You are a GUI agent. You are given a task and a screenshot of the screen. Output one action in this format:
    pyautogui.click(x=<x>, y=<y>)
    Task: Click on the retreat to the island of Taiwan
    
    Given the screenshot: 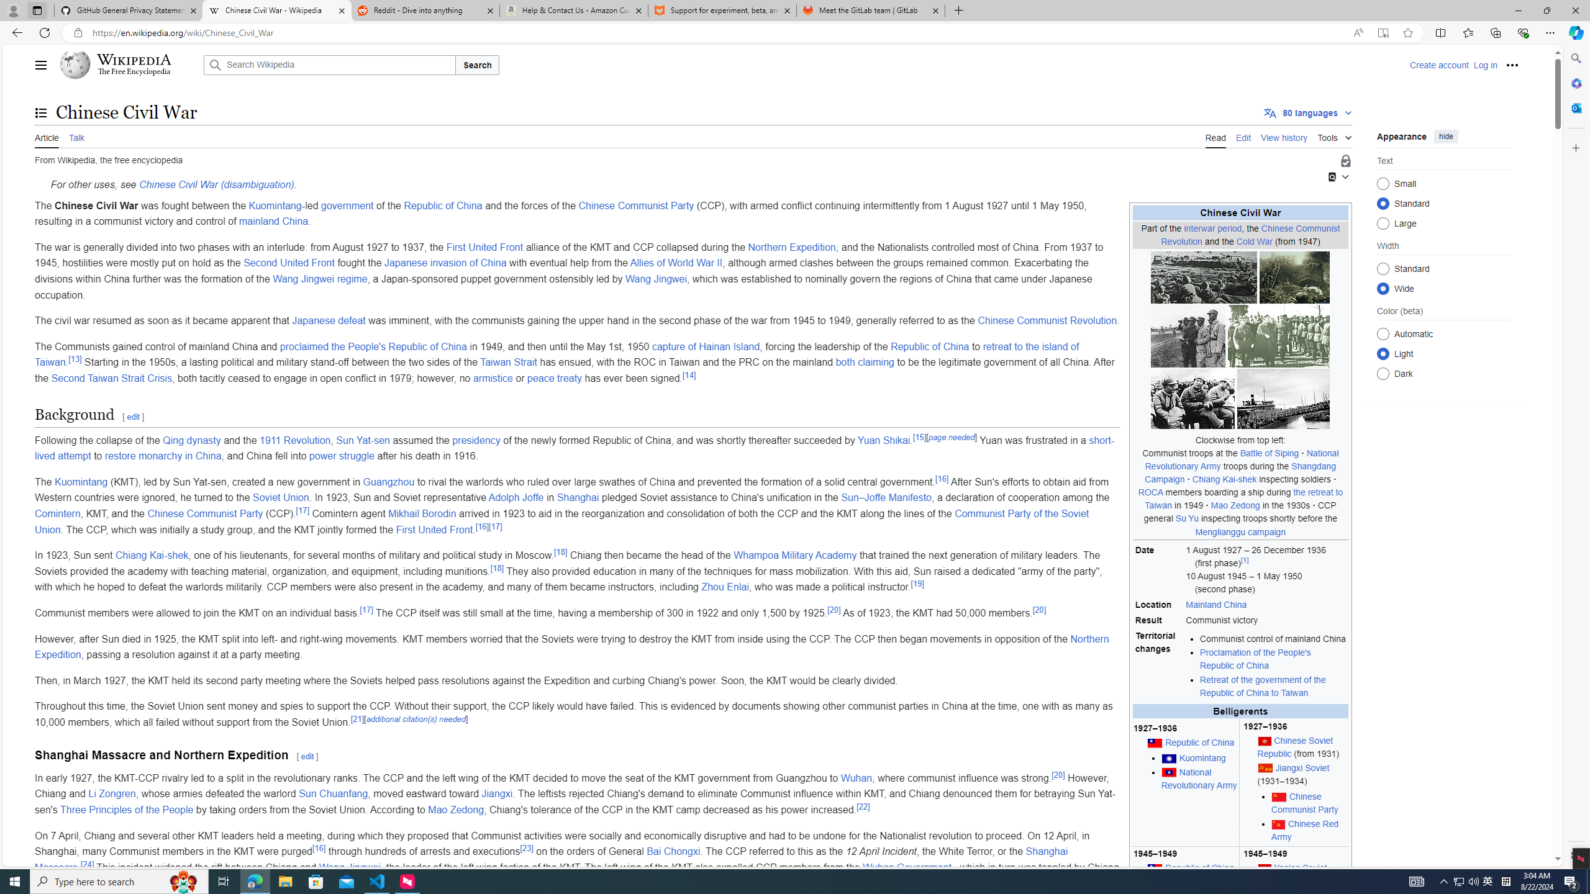 What is the action you would take?
    pyautogui.click(x=557, y=354)
    